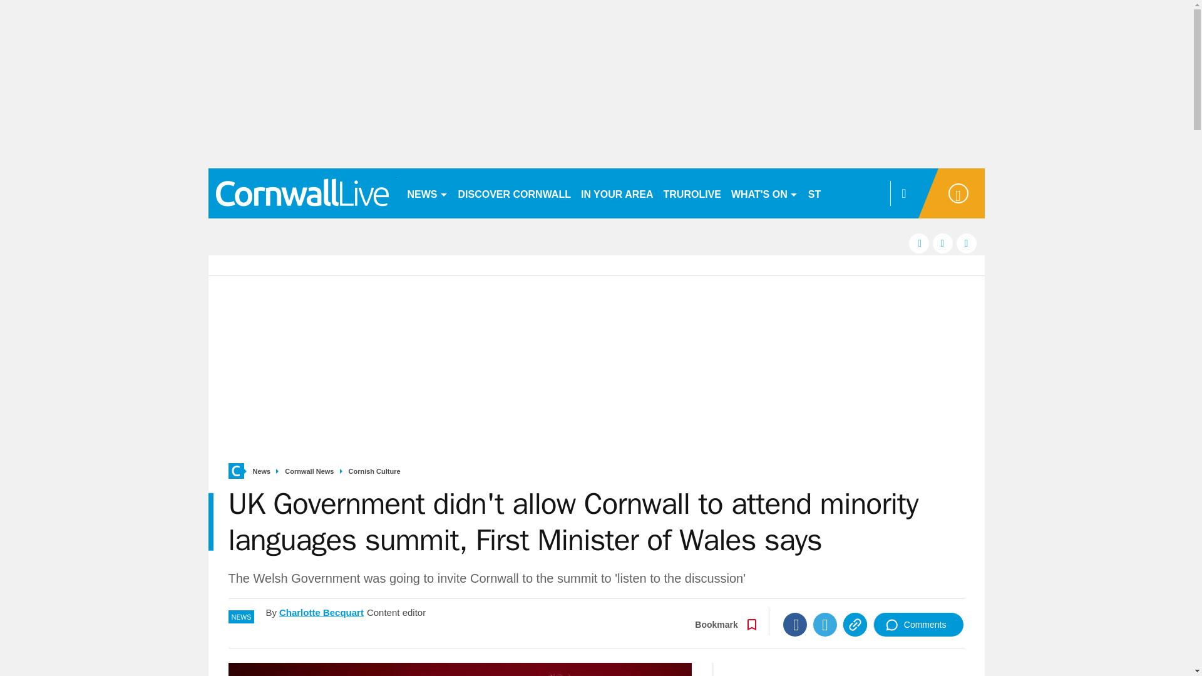  Describe the element at coordinates (967, 243) in the screenshot. I see `instagram` at that location.